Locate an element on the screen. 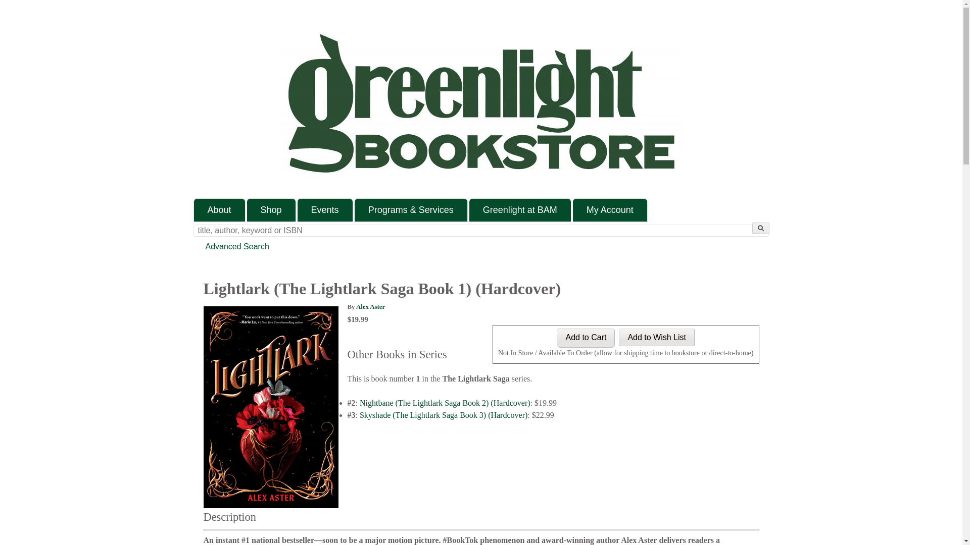 The width and height of the screenshot is (970, 545). Shop is located at coordinates (271, 210).